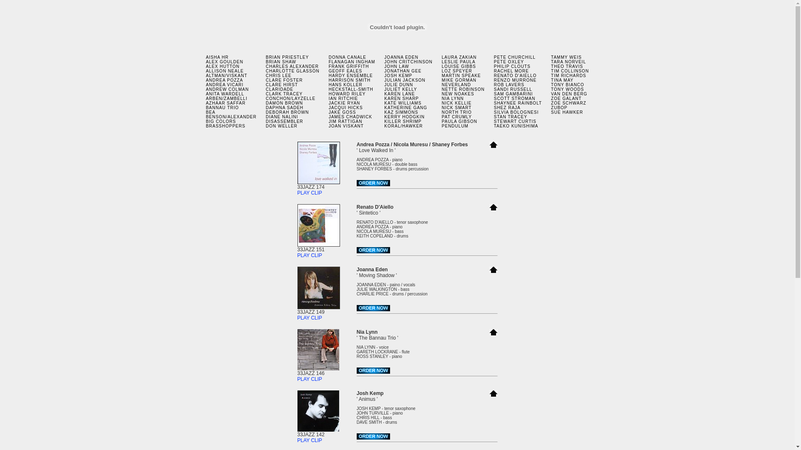 The image size is (801, 450). I want to click on ROB LAVERS, so click(509, 85).